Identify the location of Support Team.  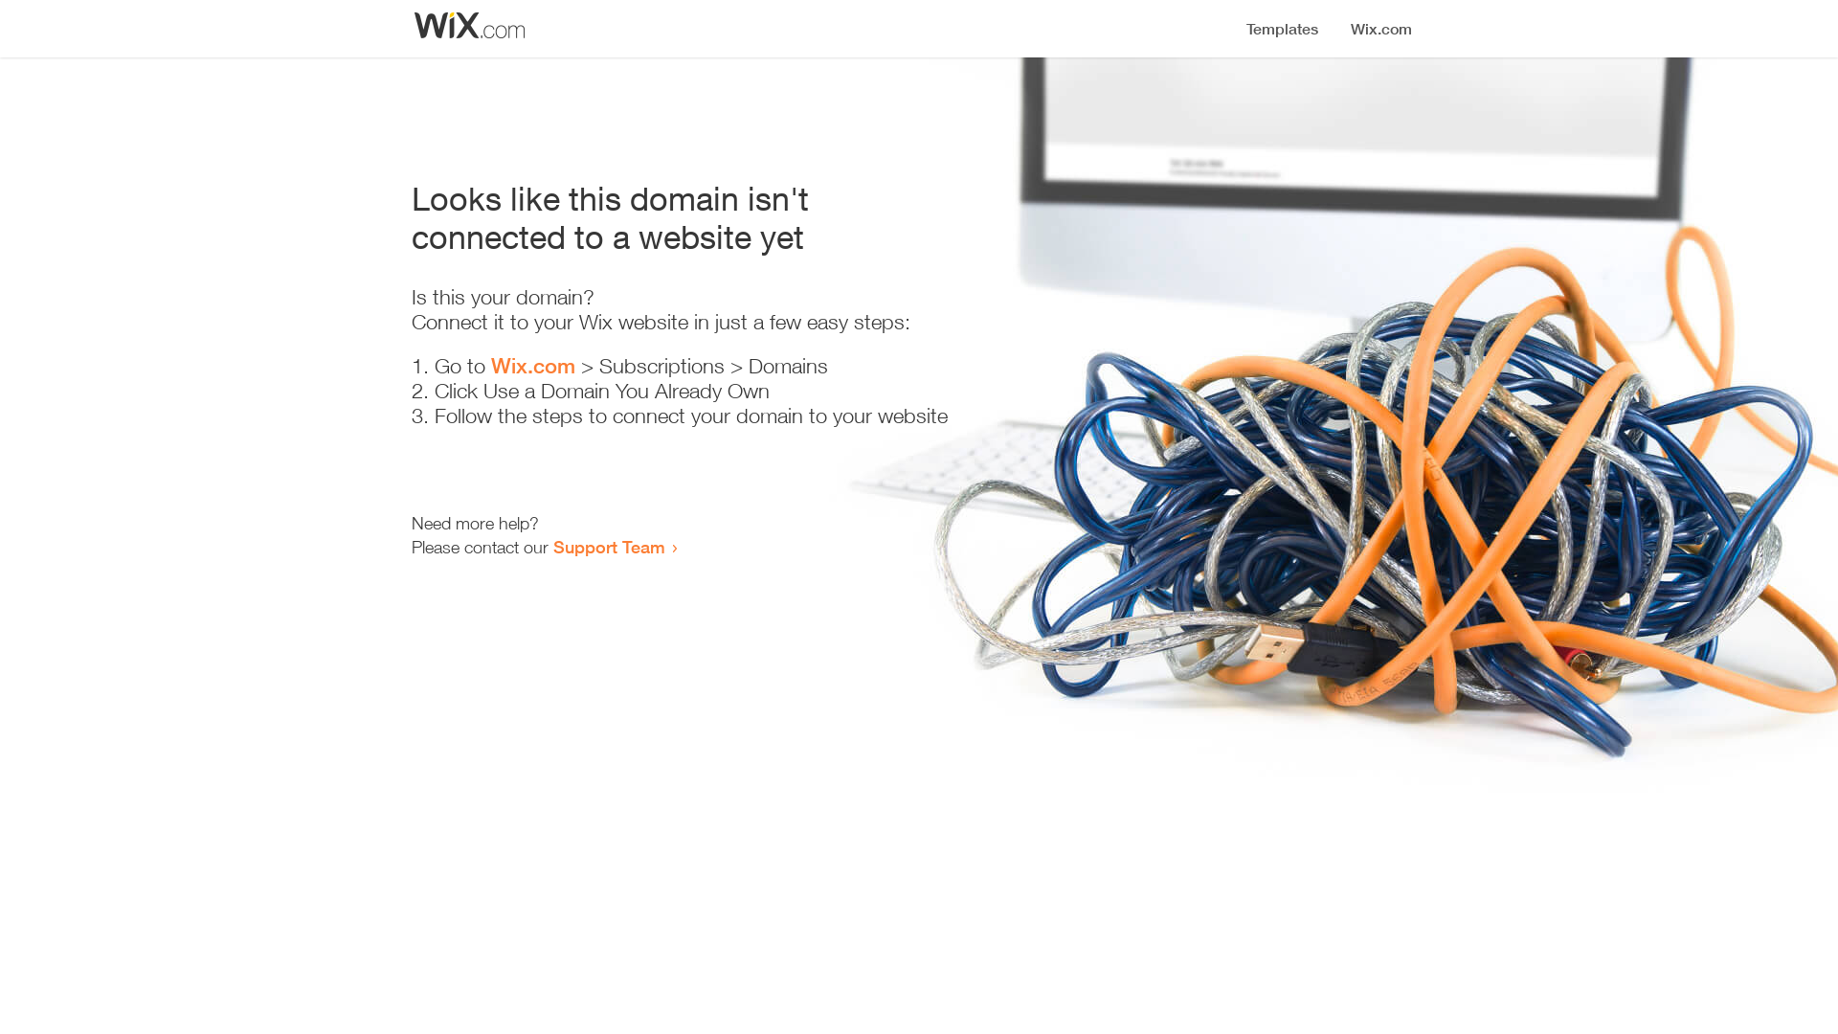
(609, 547).